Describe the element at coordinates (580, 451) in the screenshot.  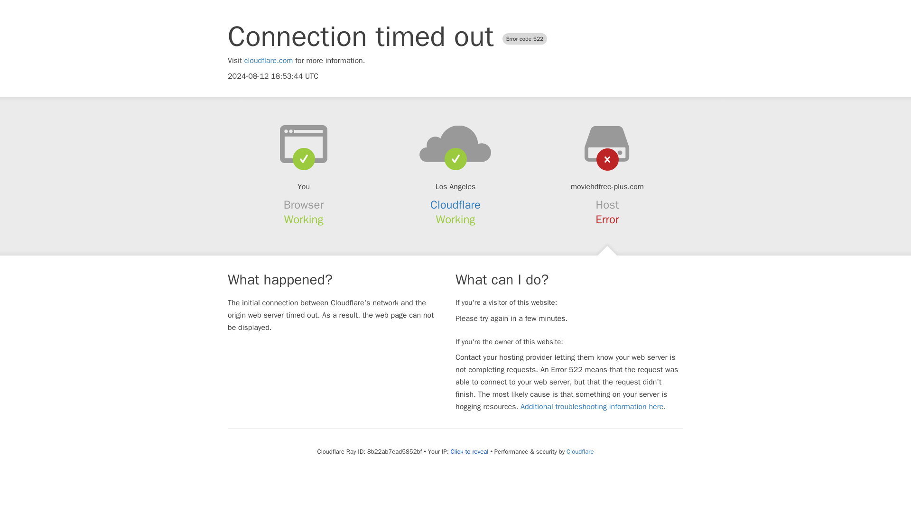
I see `Cloudflare` at that location.